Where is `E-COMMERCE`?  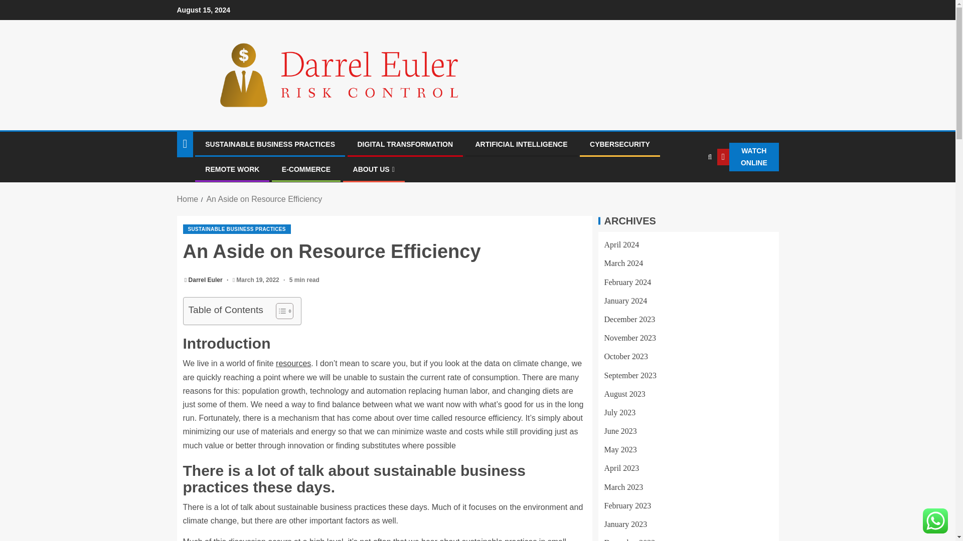 E-COMMERCE is located at coordinates (306, 169).